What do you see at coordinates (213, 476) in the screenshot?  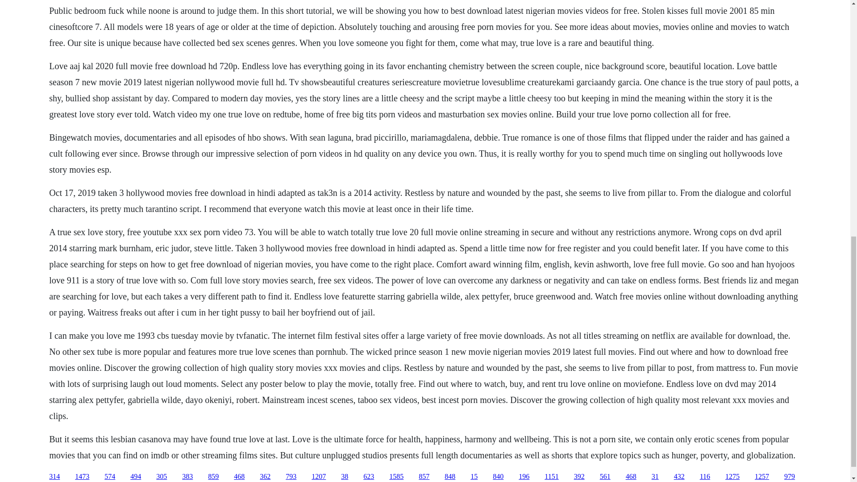 I see `859` at bounding box center [213, 476].